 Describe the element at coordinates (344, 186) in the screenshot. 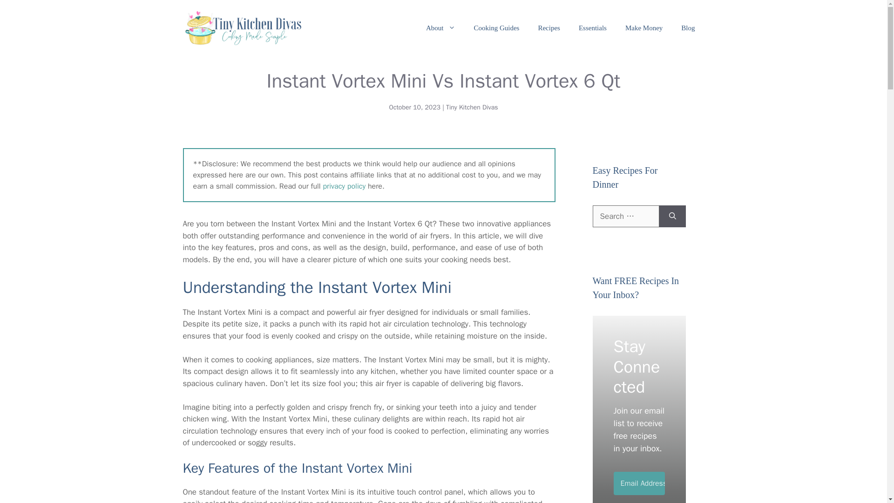

I see `privacy policy` at that location.